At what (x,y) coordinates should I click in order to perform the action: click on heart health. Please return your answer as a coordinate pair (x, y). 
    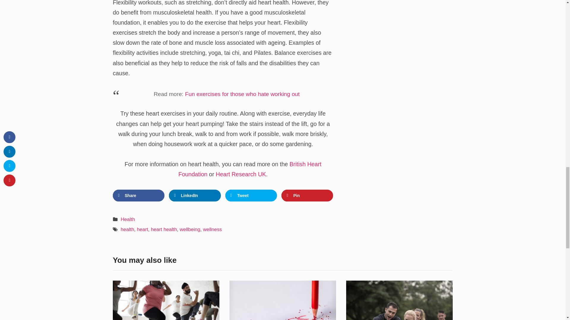
    Looking at the image, I should click on (164, 229).